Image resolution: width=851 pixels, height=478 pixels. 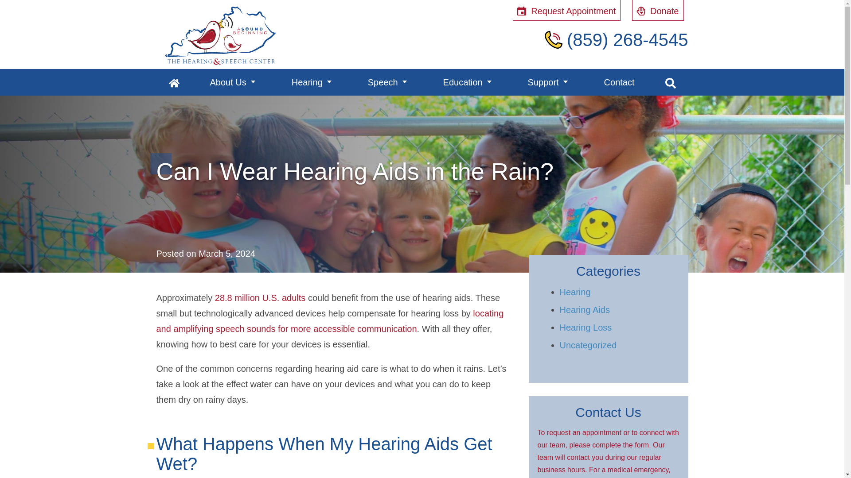 I want to click on Request Appointment, so click(x=566, y=11).